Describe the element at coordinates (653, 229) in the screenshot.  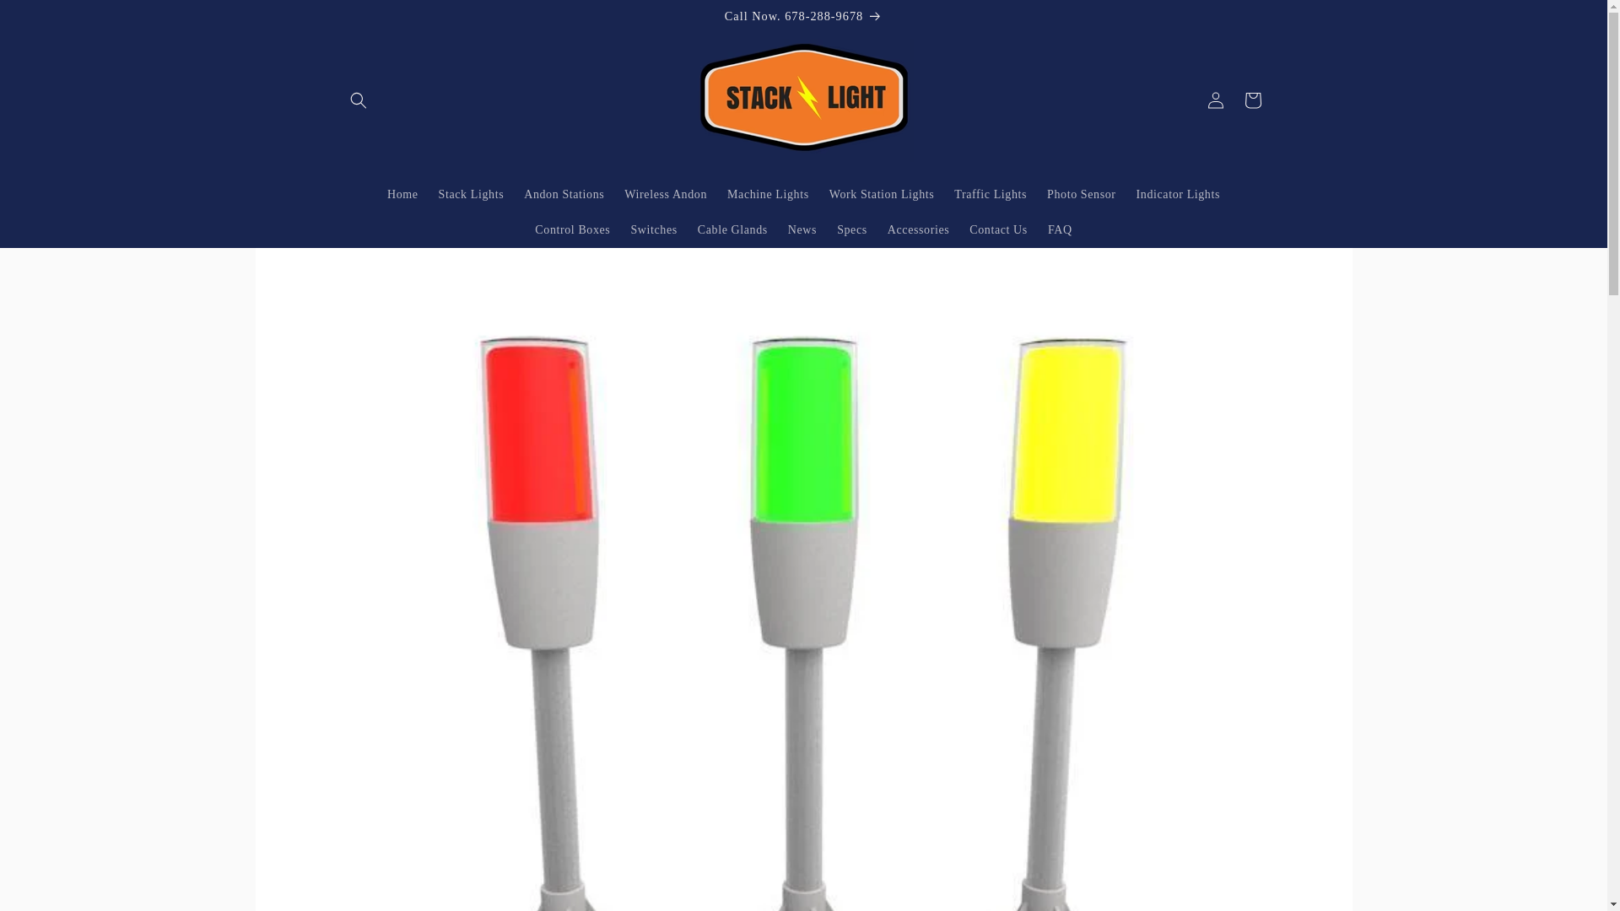
I see `Switches` at that location.